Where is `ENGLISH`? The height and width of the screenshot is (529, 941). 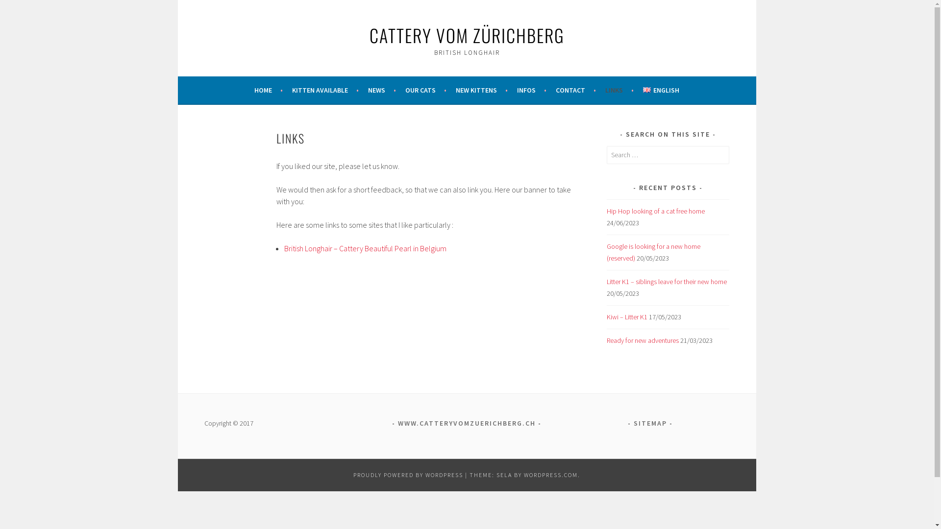 ENGLISH is located at coordinates (661, 90).